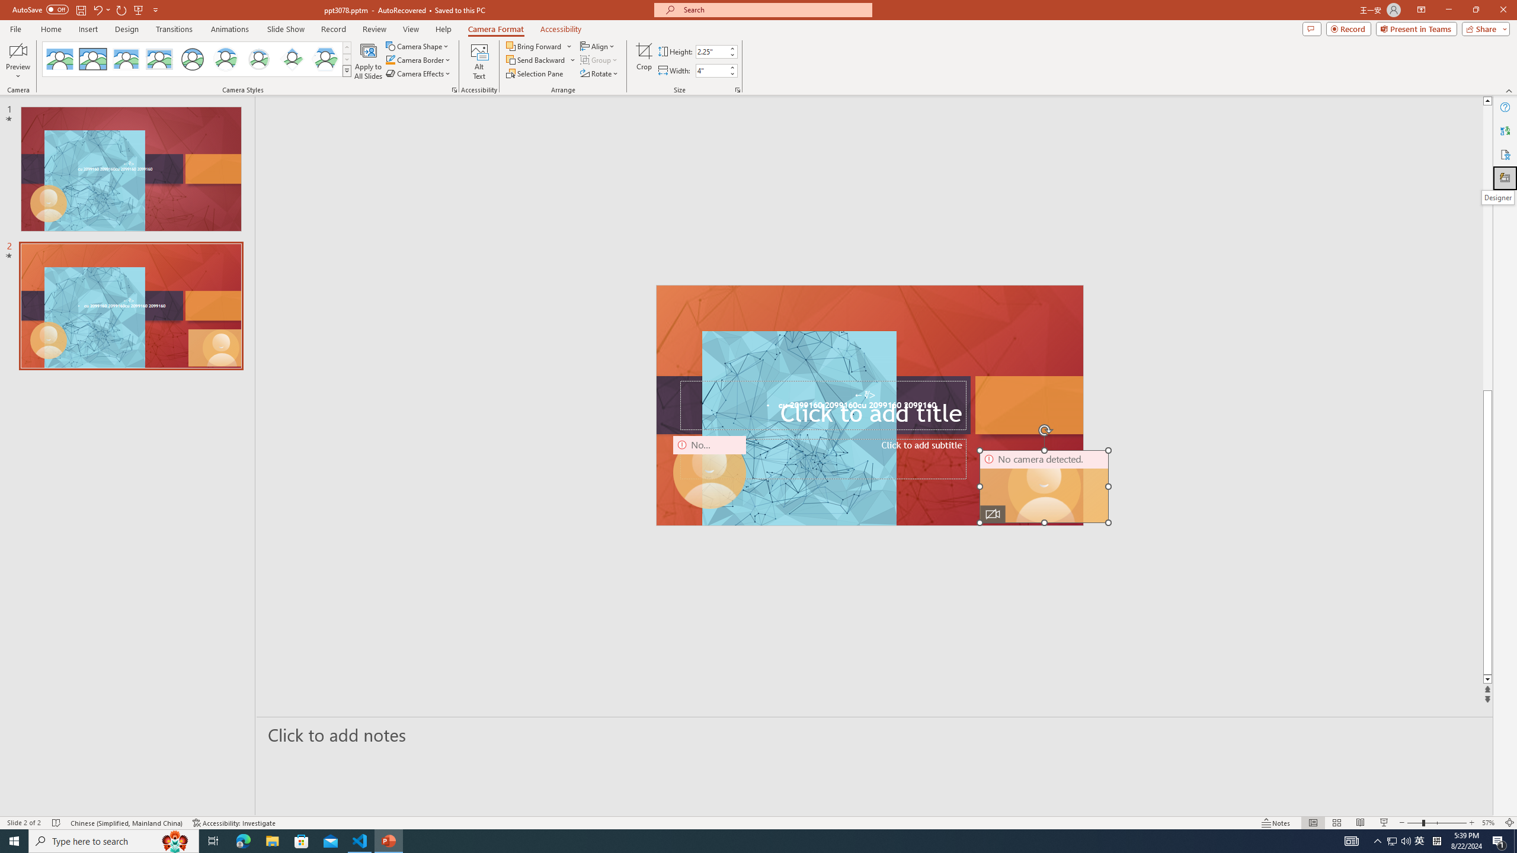 The image size is (1517, 853). Describe the element at coordinates (369, 61) in the screenshot. I see `Apply to All Slides` at that location.